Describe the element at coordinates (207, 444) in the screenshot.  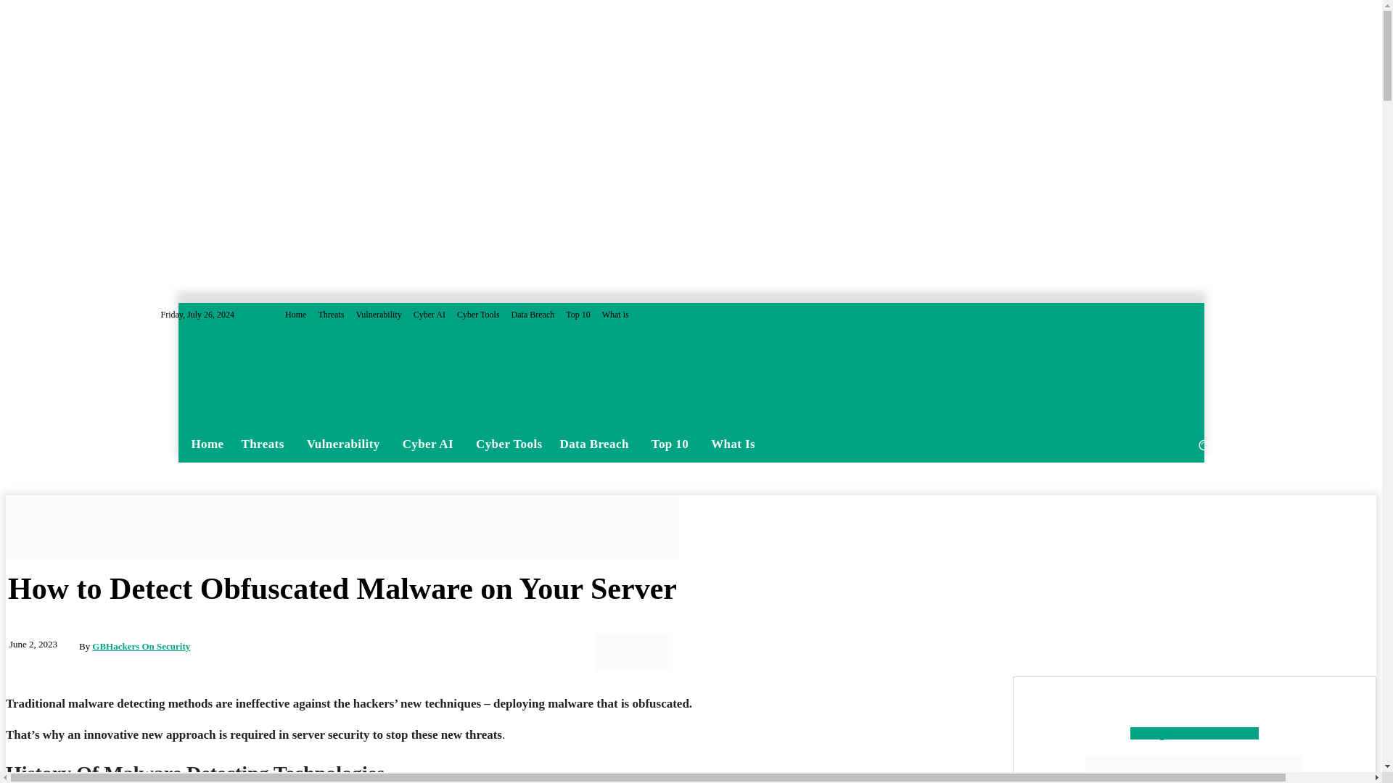
I see `Home` at that location.